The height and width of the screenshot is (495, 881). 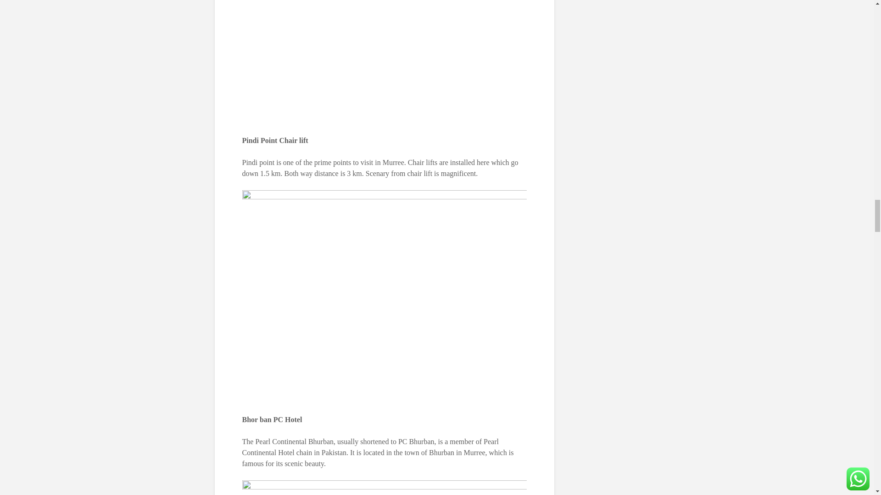 What do you see at coordinates (385, 62) in the screenshot?
I see `Pindi Point Chair lift` at bounding box center [385, 62].